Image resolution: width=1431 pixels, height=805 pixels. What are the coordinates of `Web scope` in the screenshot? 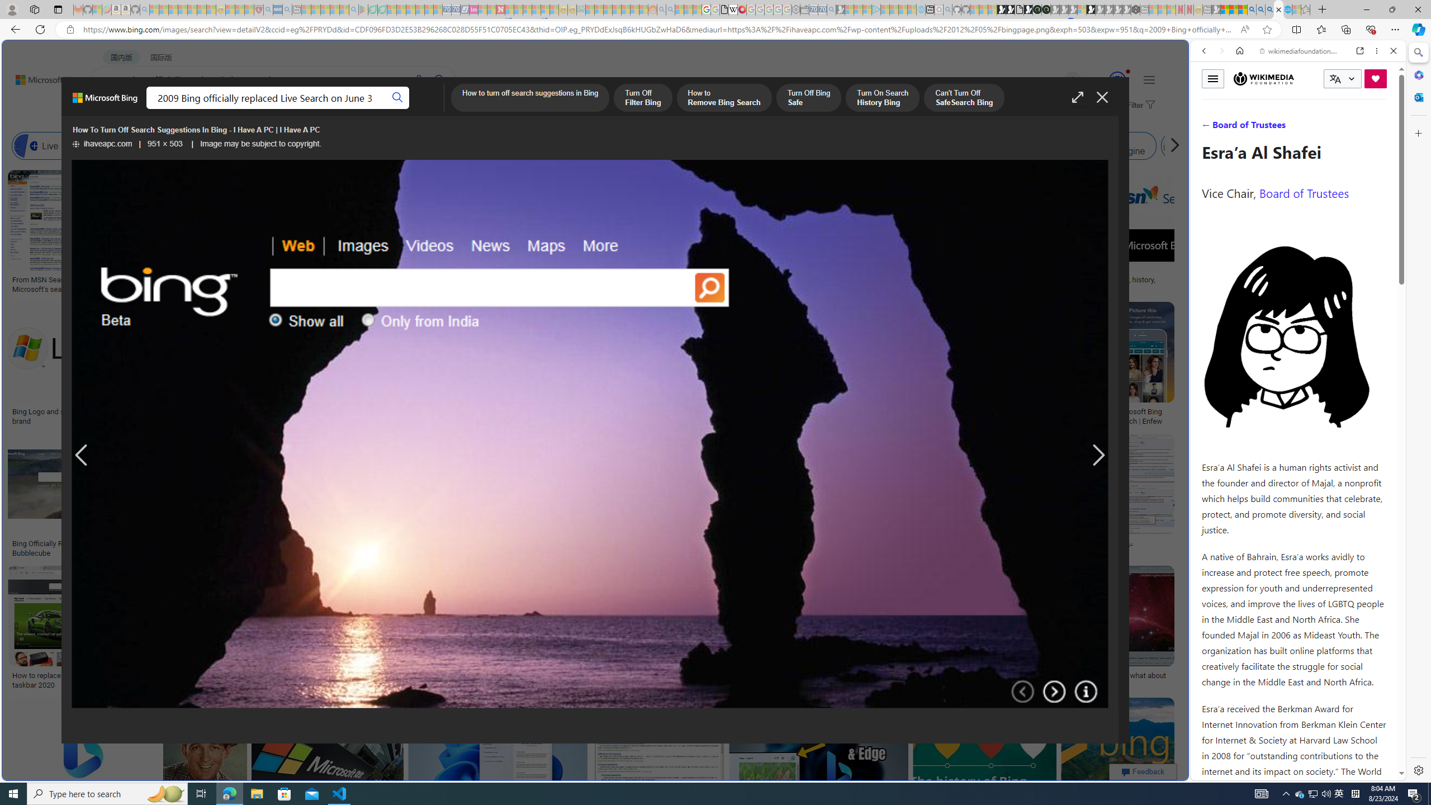 It's located at (1209, 101).